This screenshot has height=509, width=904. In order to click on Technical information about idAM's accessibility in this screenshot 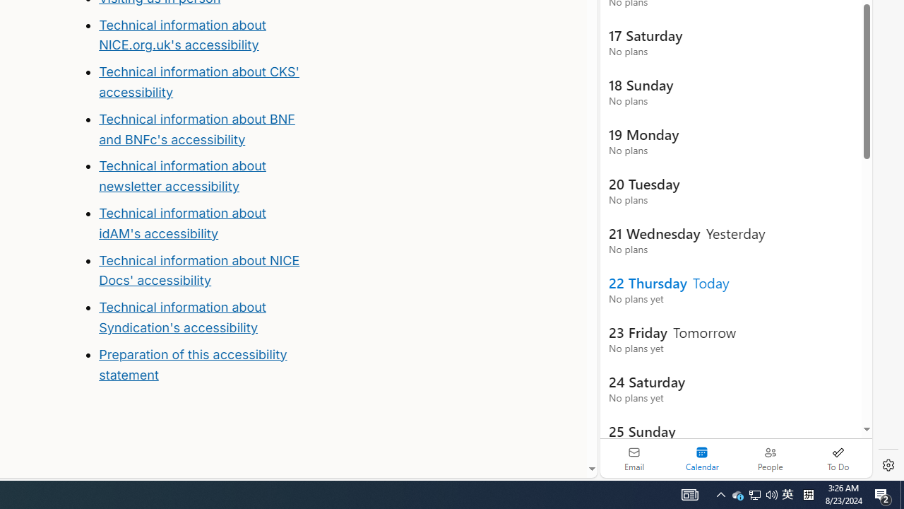, I will do `click(182, 223)`.